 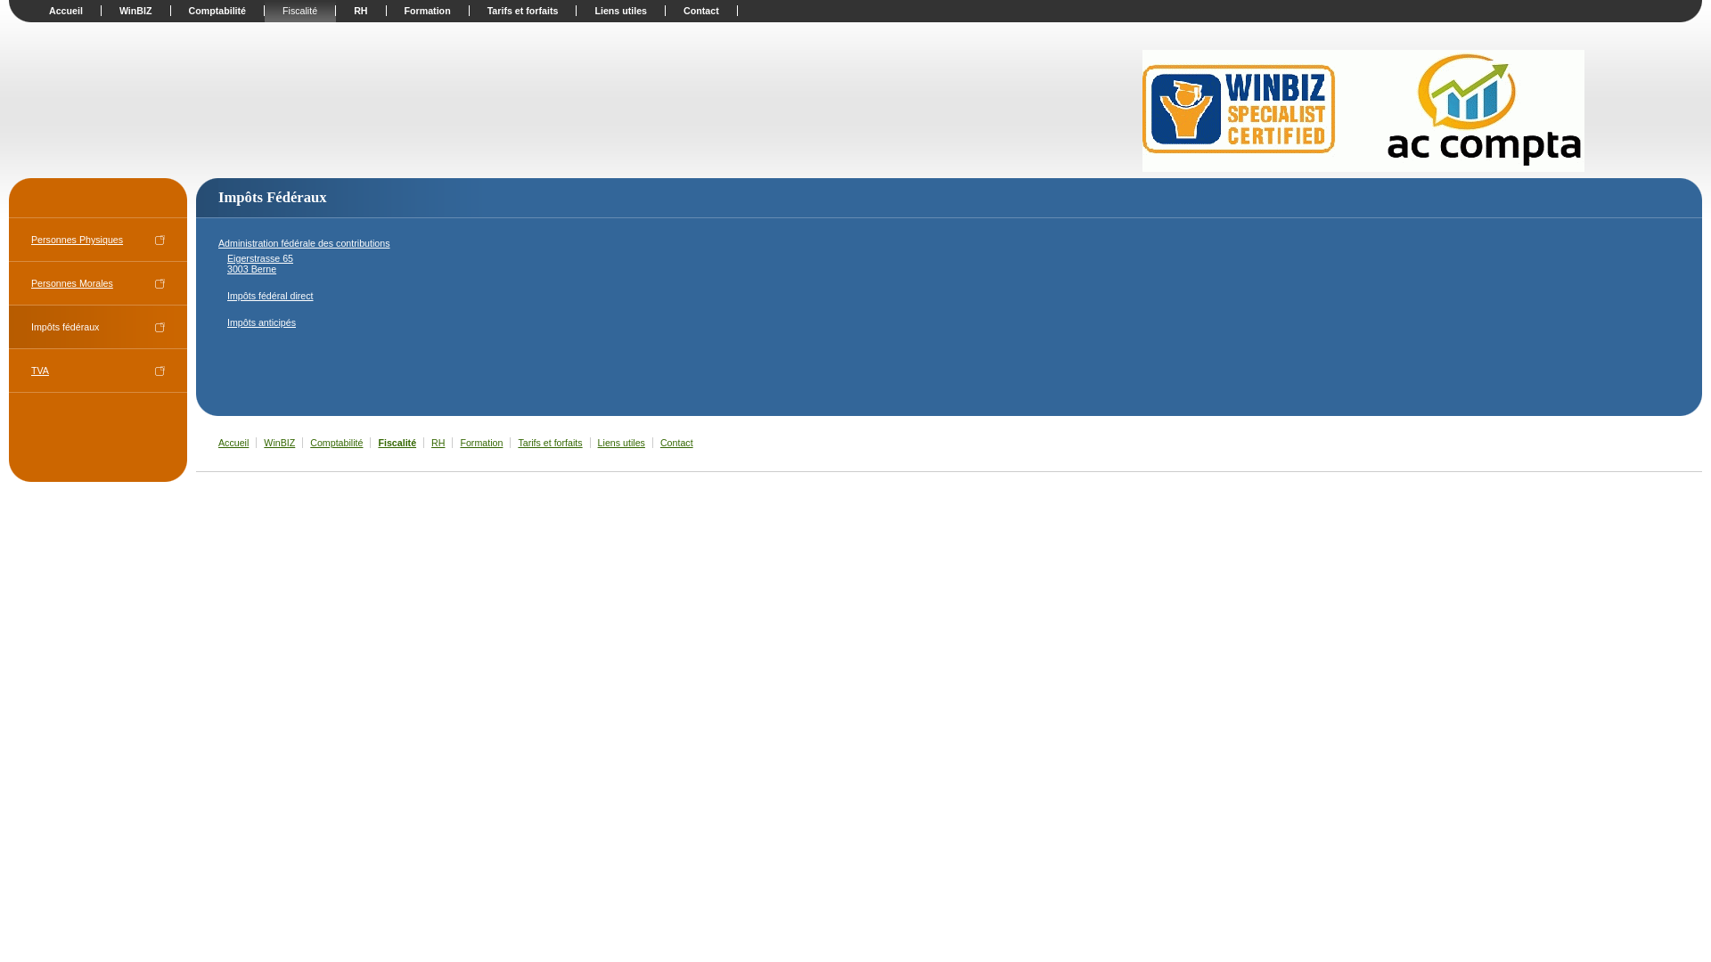 What do you see at coordinates (620, 443) in the screenshot?
I see `Liens utiles` at bounding box center [620, 443].